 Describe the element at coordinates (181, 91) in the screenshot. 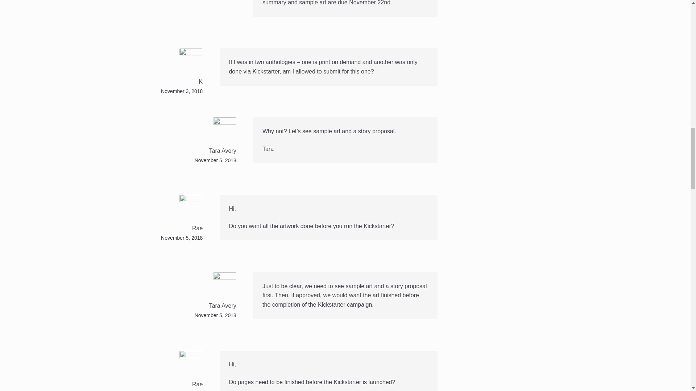

I see `November 3, 2018` at that location.